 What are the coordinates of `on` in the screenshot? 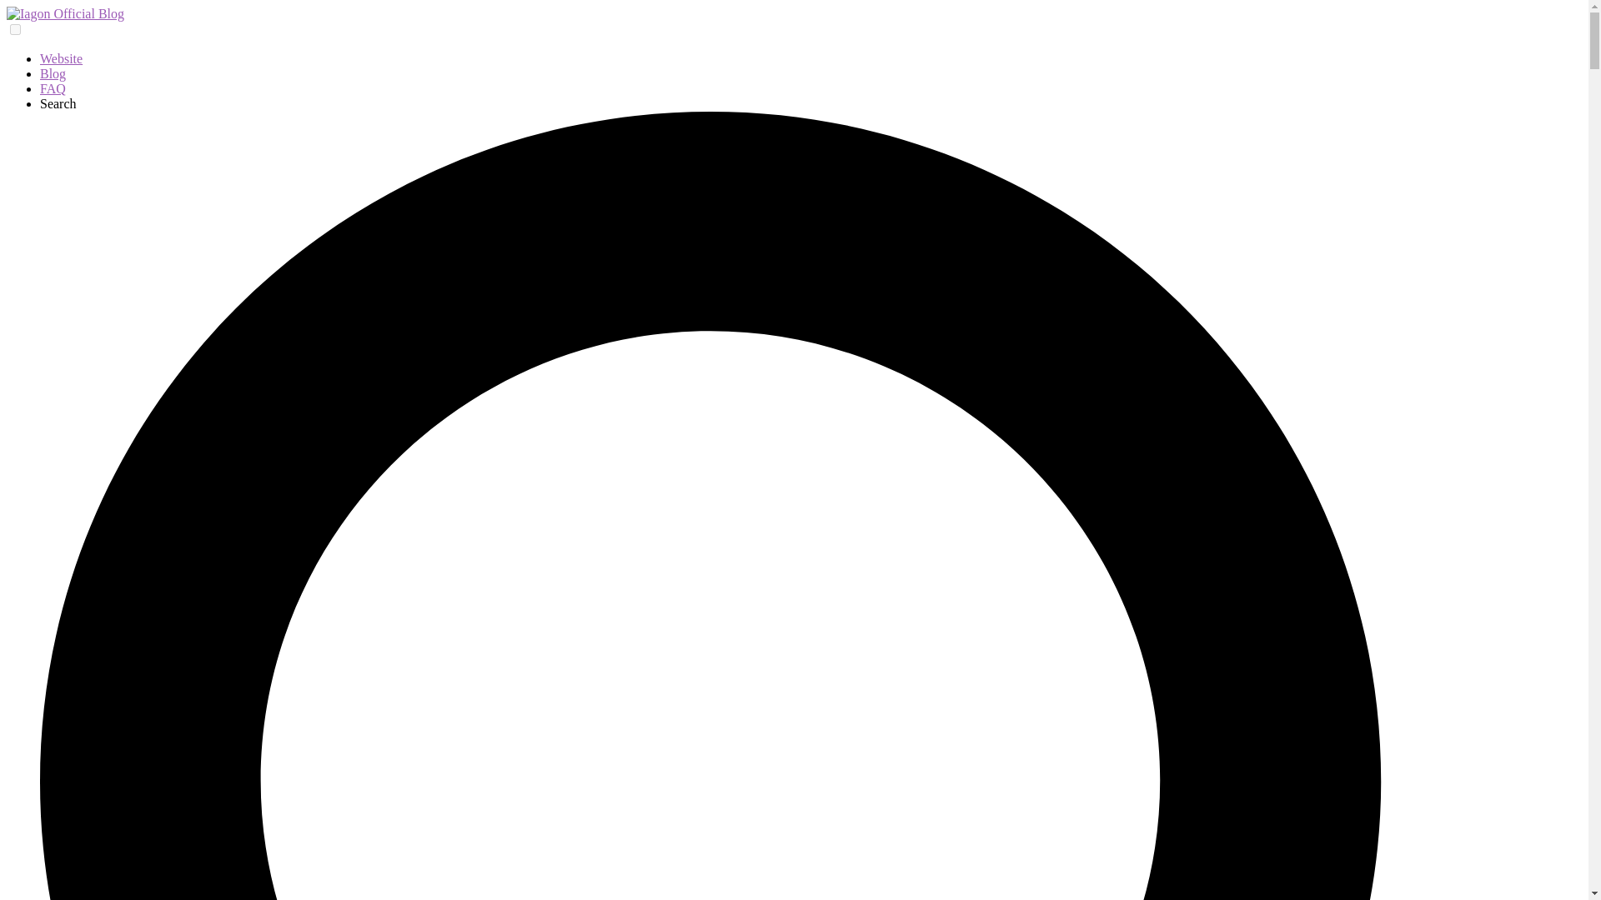 It's located at (15, 30).